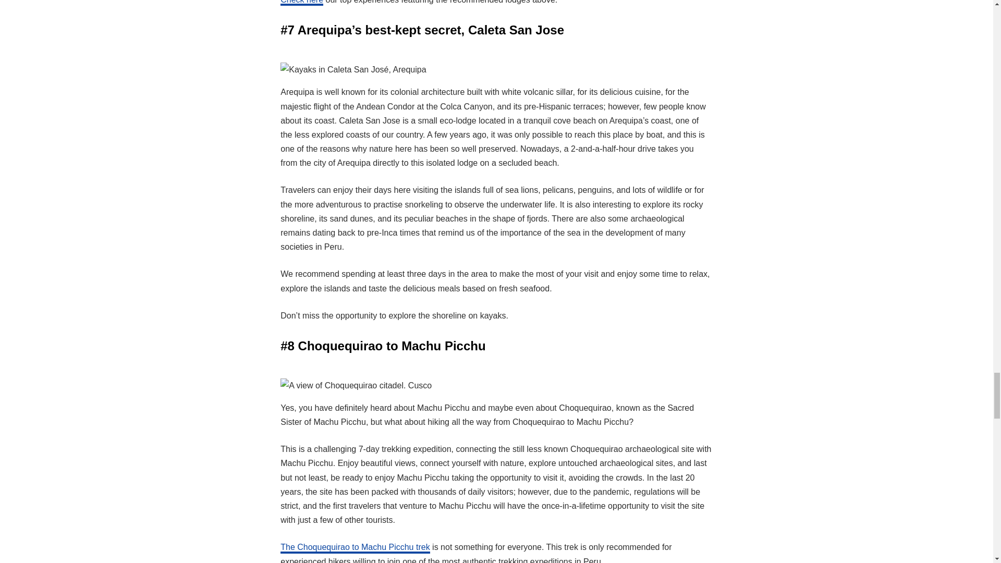 This screenshot has width=1001, height=563. Describe the element at coordinates (301, 3) in the screenshot. I see `Check here` at that location.